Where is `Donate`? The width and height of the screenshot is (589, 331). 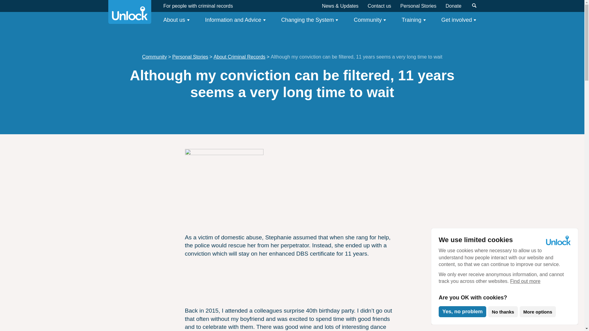 Donate is located at coordinates (453, 6).